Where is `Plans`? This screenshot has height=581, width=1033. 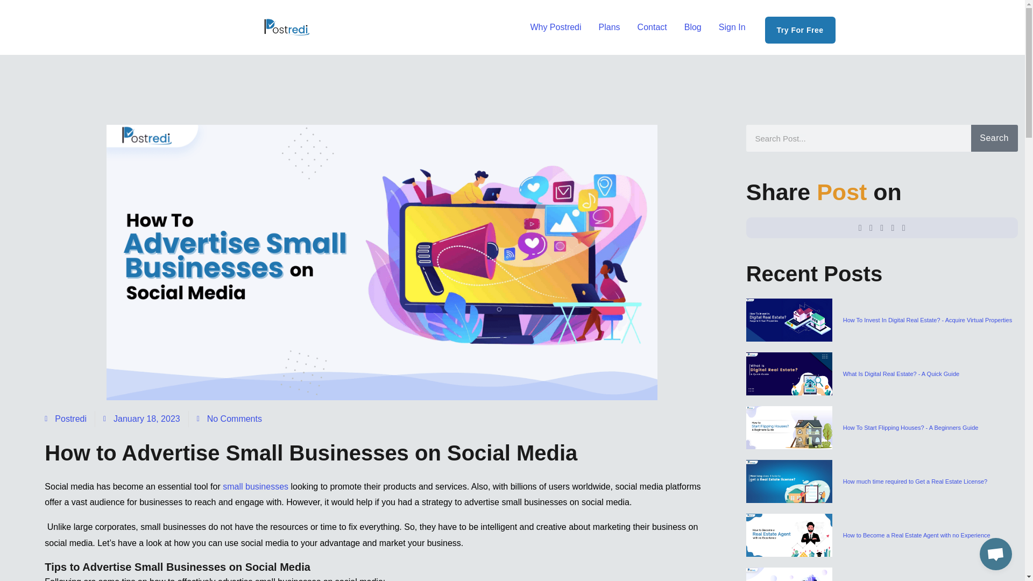 Plans is located at coordinates (609, 27).